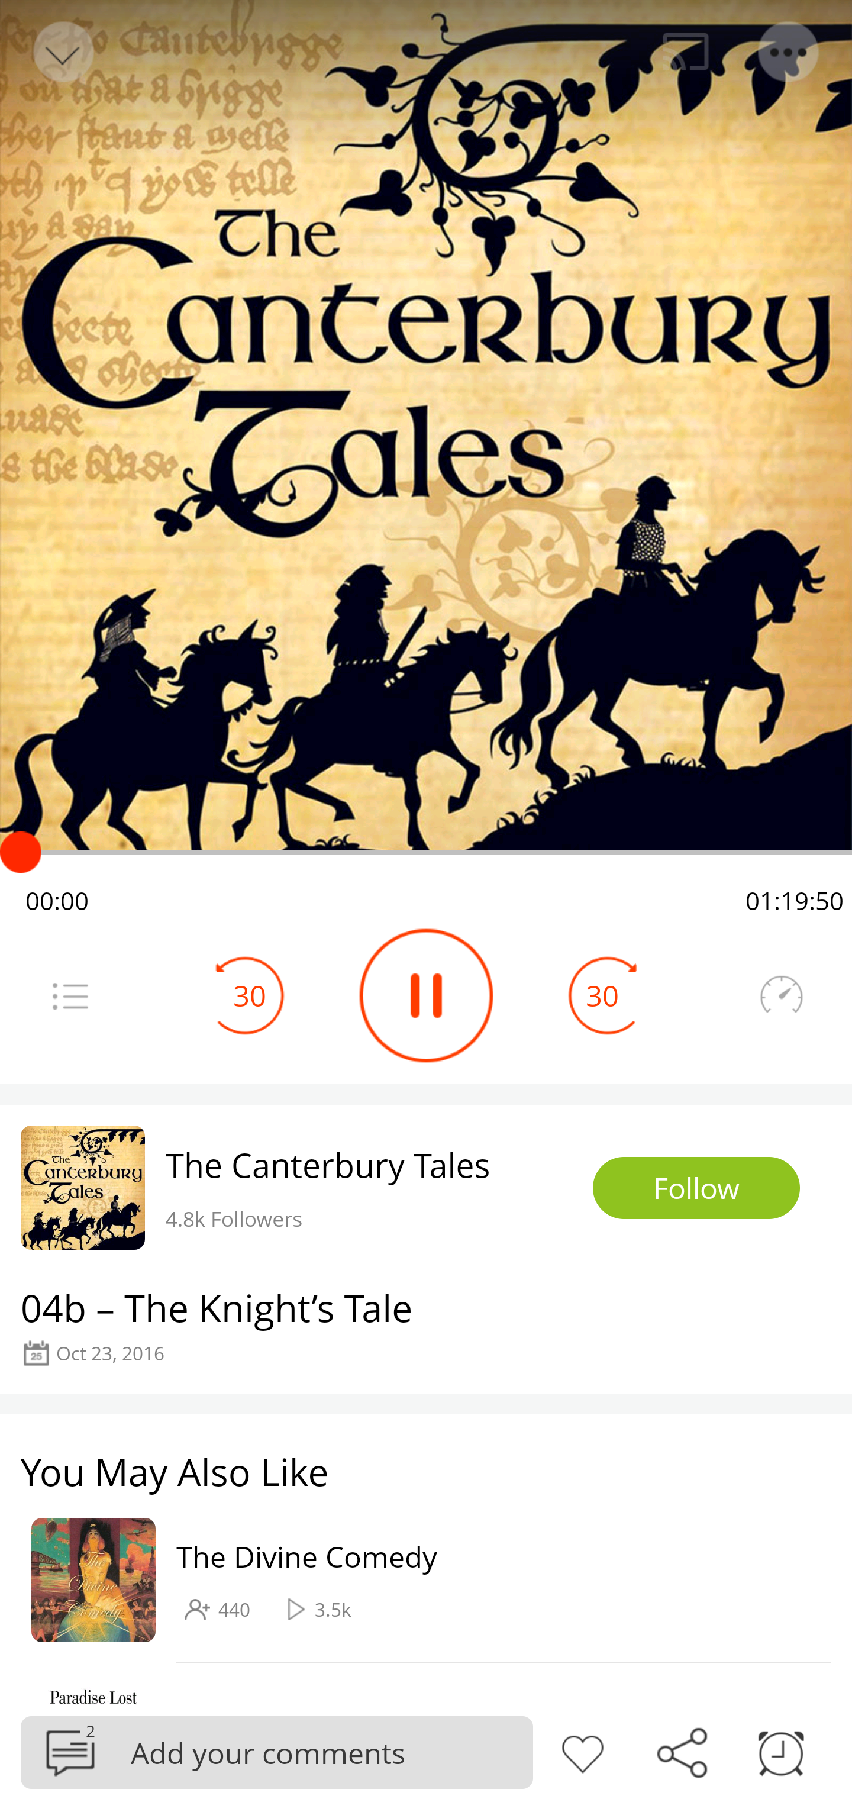 The height and width of the screenshot is (1799, 852). What do you see at coordinates (426, 1187) in the screenshot?
I see `The Canterbury Tales 4.8k Followers Follow` at bounding box center [426, 1187].